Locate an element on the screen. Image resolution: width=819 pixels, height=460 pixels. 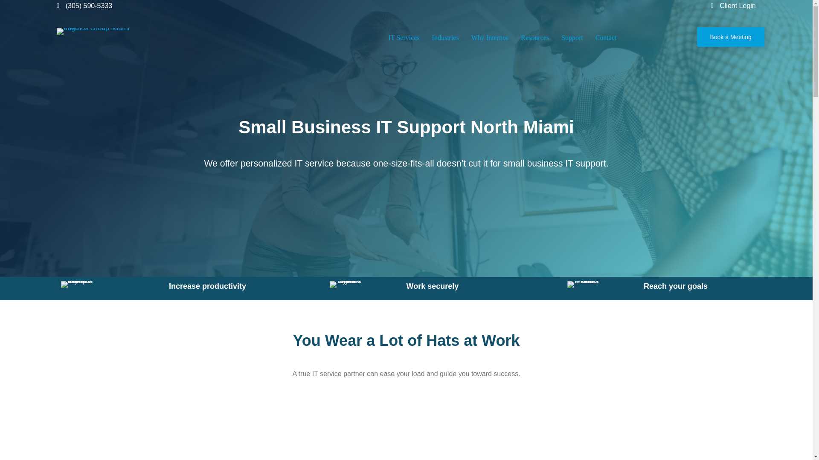
Industries is located at coordinates (445, 37).